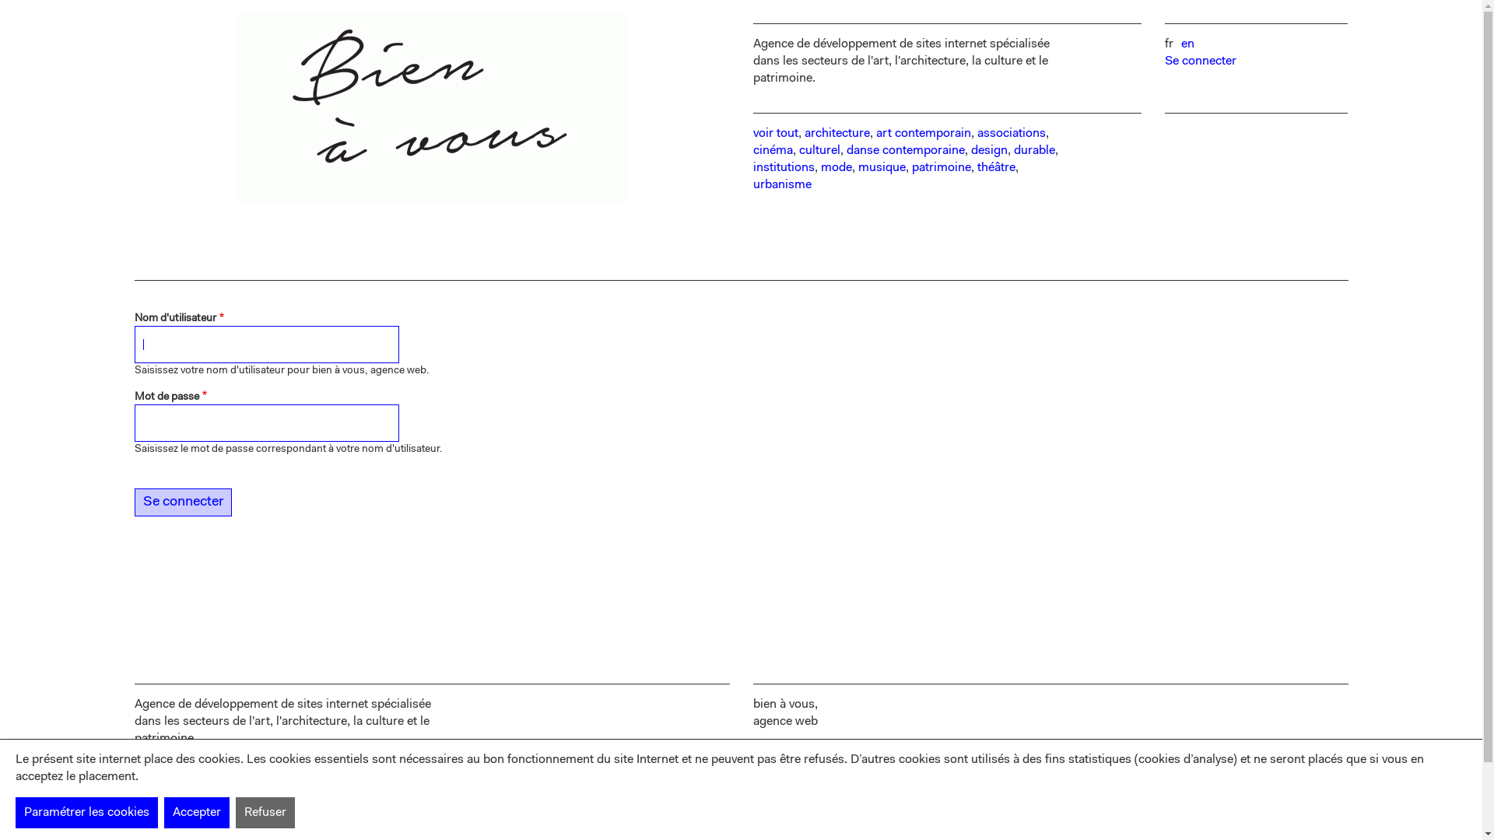 This screenshot has height=840, width=1494. What do you see at coordinates (1169, 44) in the screenshot?
I see `fr` at bounding box center [1169, 44].